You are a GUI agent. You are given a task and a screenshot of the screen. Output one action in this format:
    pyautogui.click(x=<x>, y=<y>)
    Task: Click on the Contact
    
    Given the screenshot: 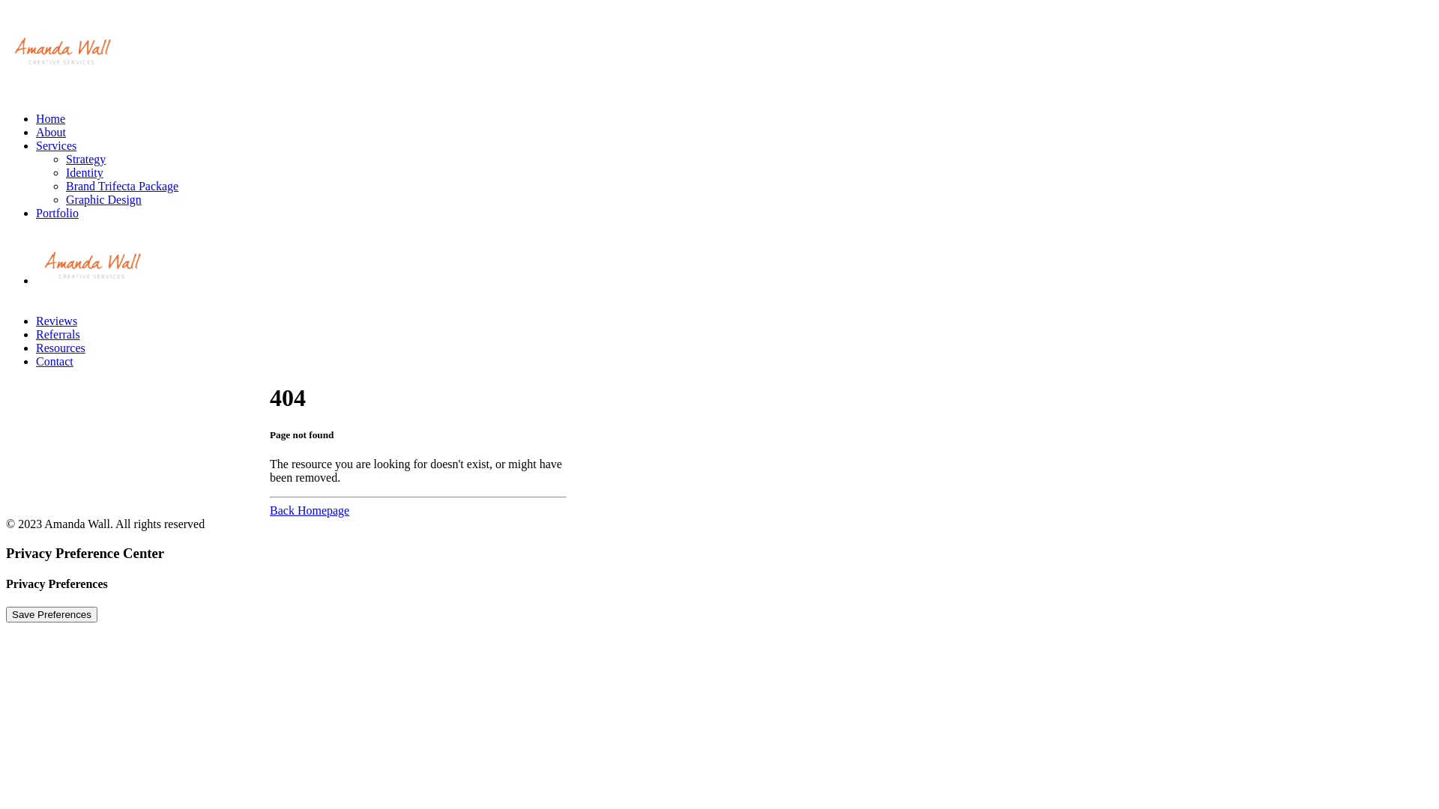 What is the action you would take?
    pyautogui.click(x=55, y=361)
    